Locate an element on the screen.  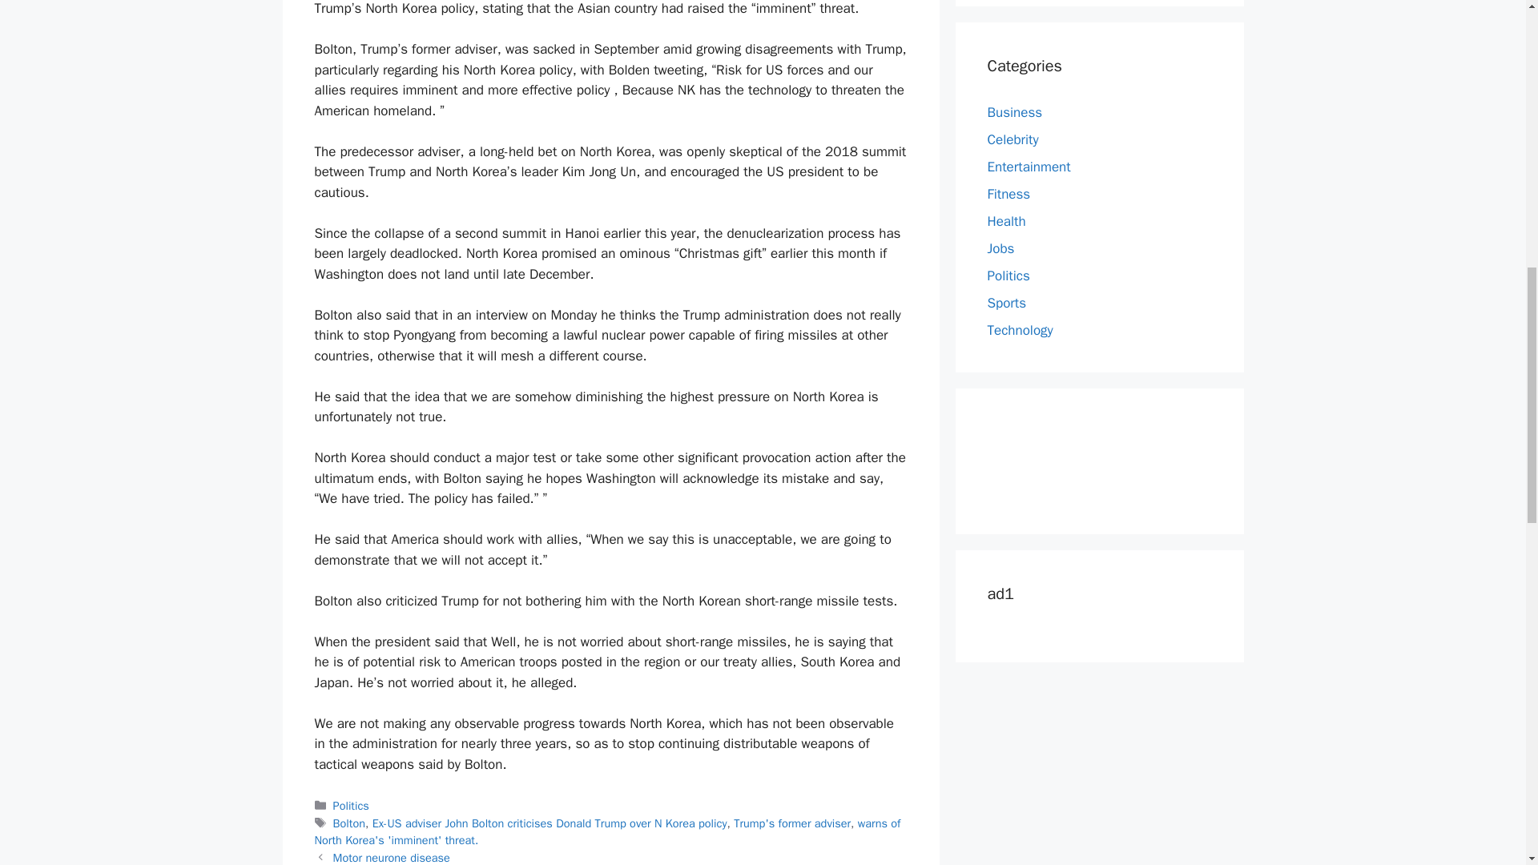
Celebrity is located at coordinates (1013, 139).